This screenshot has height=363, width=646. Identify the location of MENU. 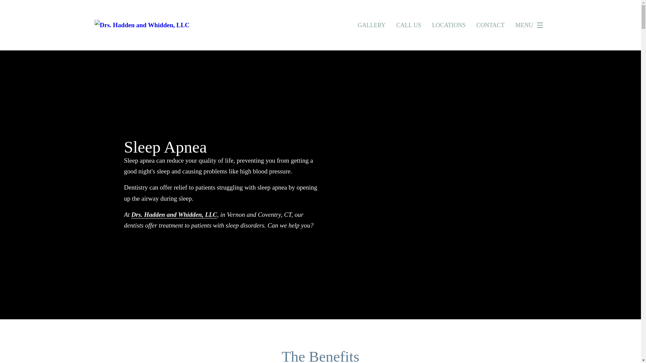
(531, 25).